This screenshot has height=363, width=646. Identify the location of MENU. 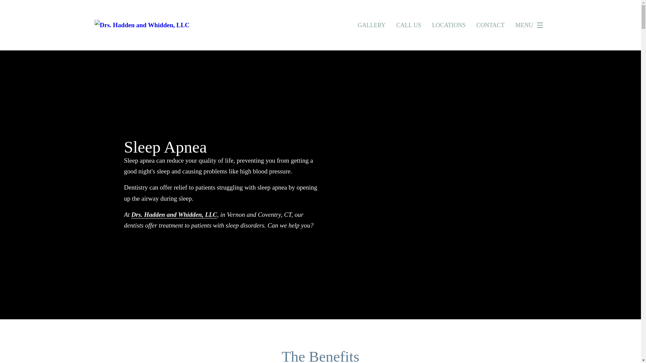
(531, 25).